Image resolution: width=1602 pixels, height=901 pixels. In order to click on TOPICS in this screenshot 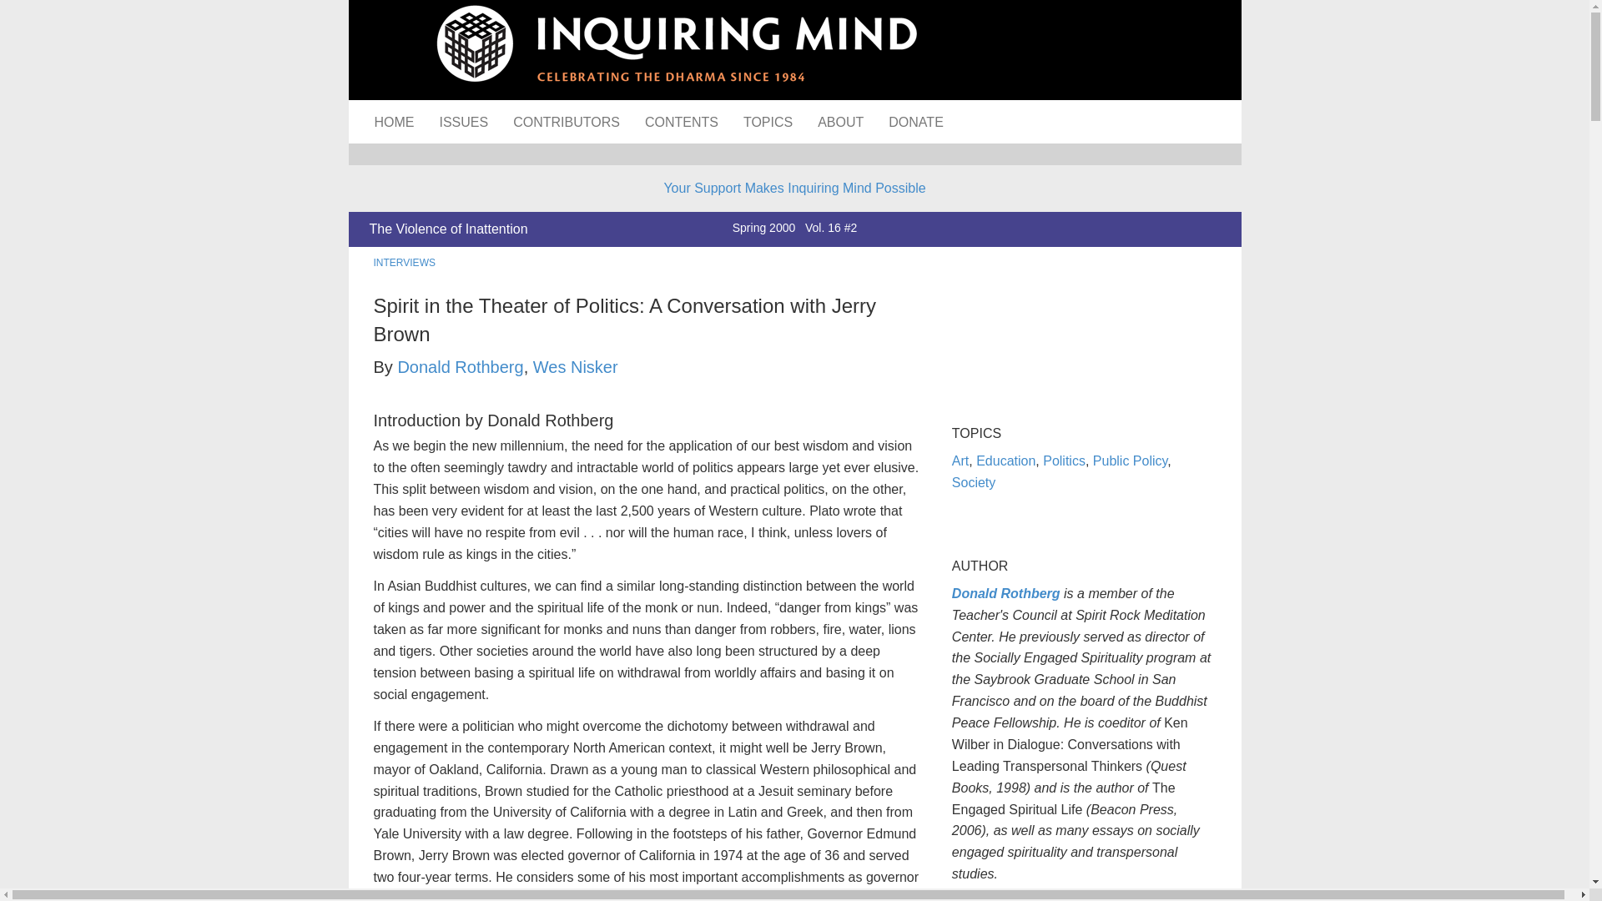, I will do `click(768, 121)`.